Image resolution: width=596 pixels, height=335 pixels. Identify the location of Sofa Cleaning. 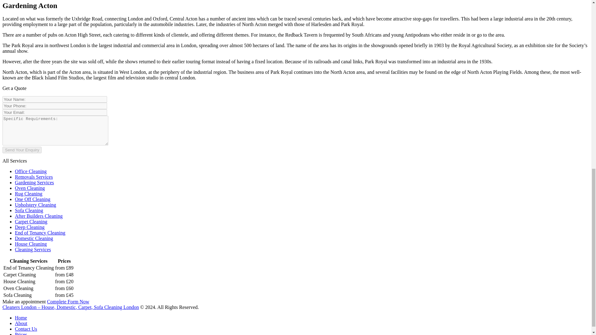
(29, 210).